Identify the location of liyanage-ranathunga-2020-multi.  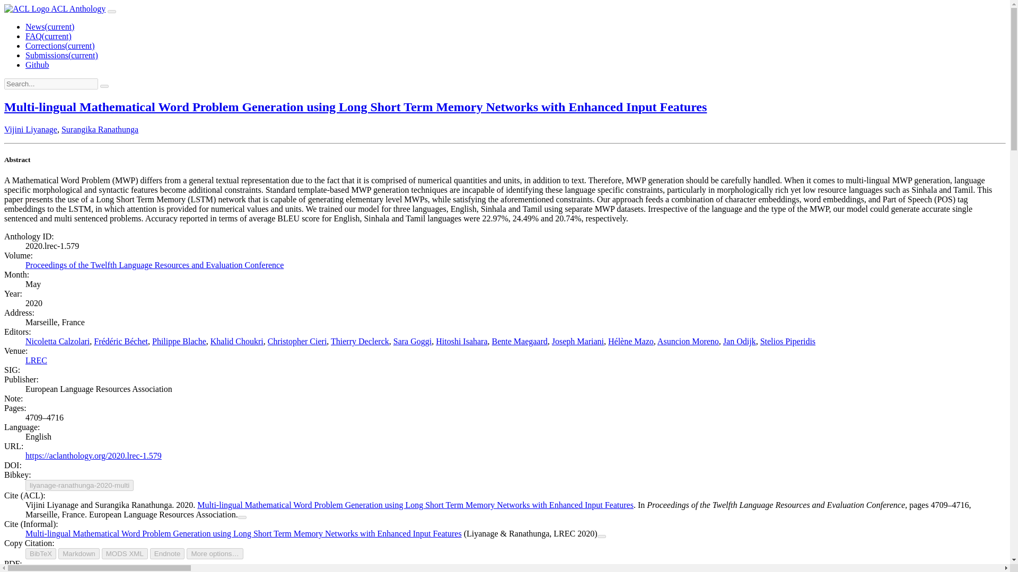
(80, 485).